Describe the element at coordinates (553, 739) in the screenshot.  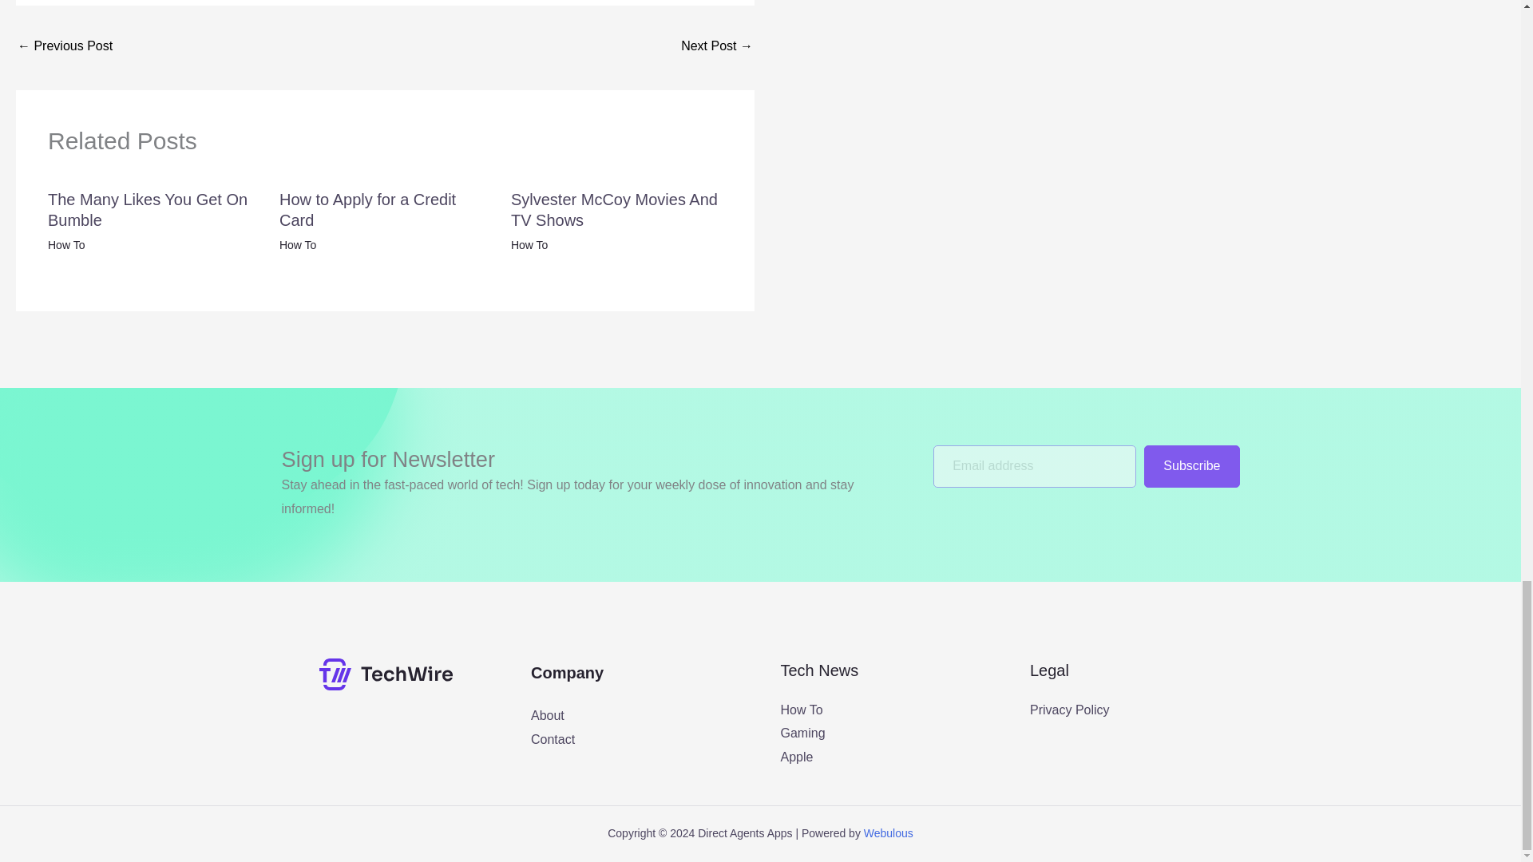
I see `Contact` at that location.